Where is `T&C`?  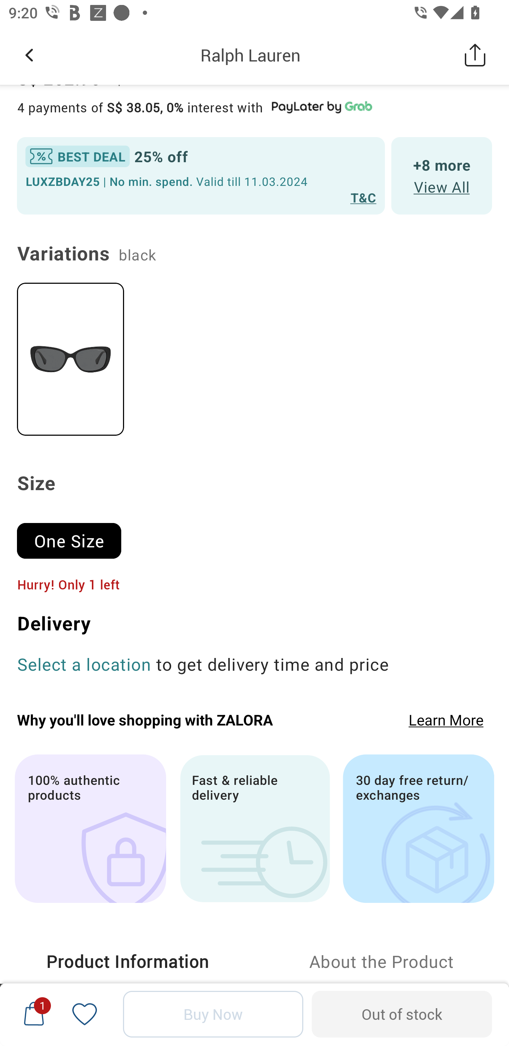
T&C is located at coordinates (363, 197).